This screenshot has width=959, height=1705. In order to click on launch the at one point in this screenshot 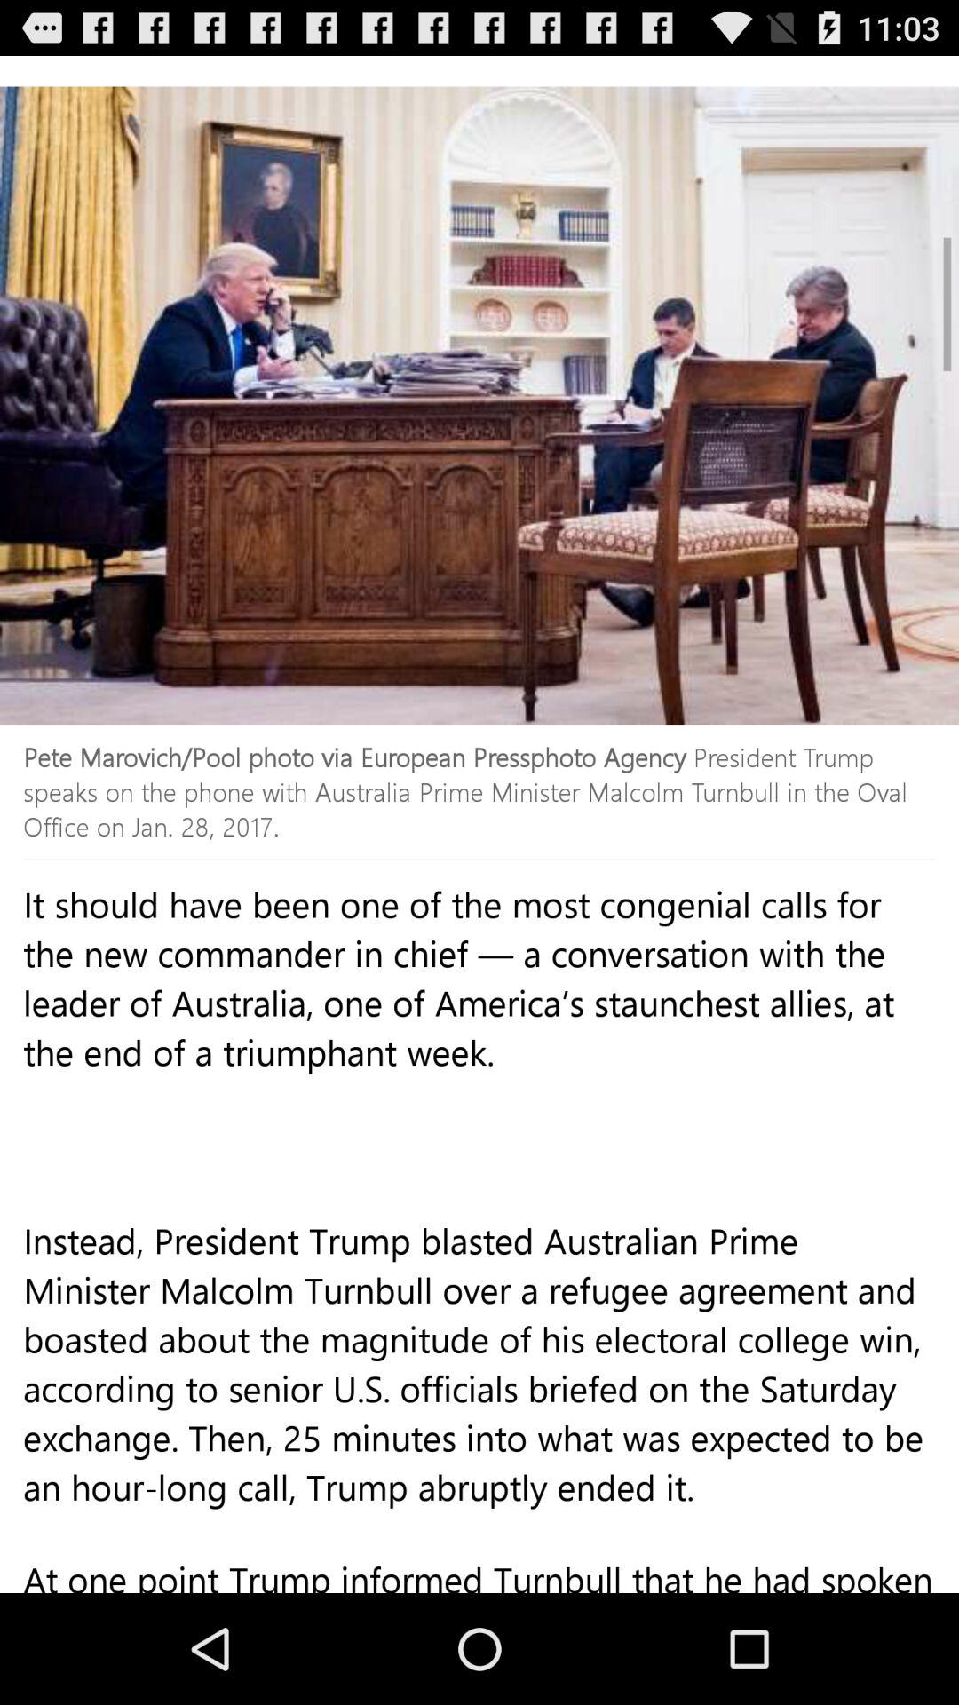, I will do `click(479, 1582)`.